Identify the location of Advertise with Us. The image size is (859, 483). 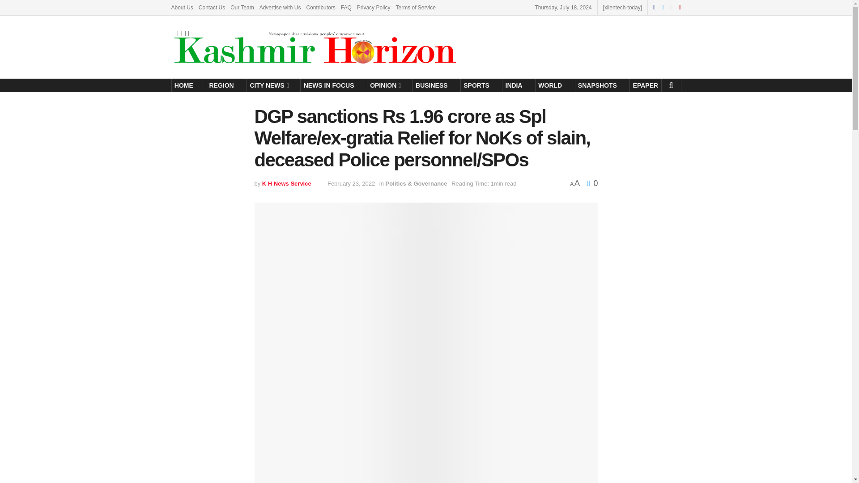
(280, 7).